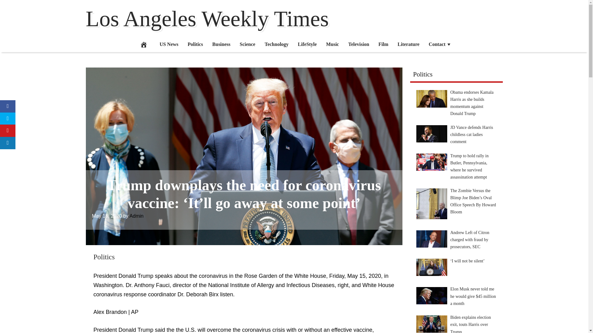  Describe the element at coordinates (196, 44) in the screenshot. I see `Politics` at that location.